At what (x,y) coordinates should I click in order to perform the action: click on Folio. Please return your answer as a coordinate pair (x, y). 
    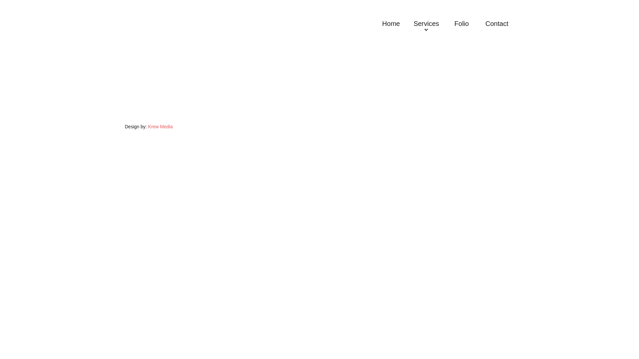
    Looking at the image, I should click on (462, 24).